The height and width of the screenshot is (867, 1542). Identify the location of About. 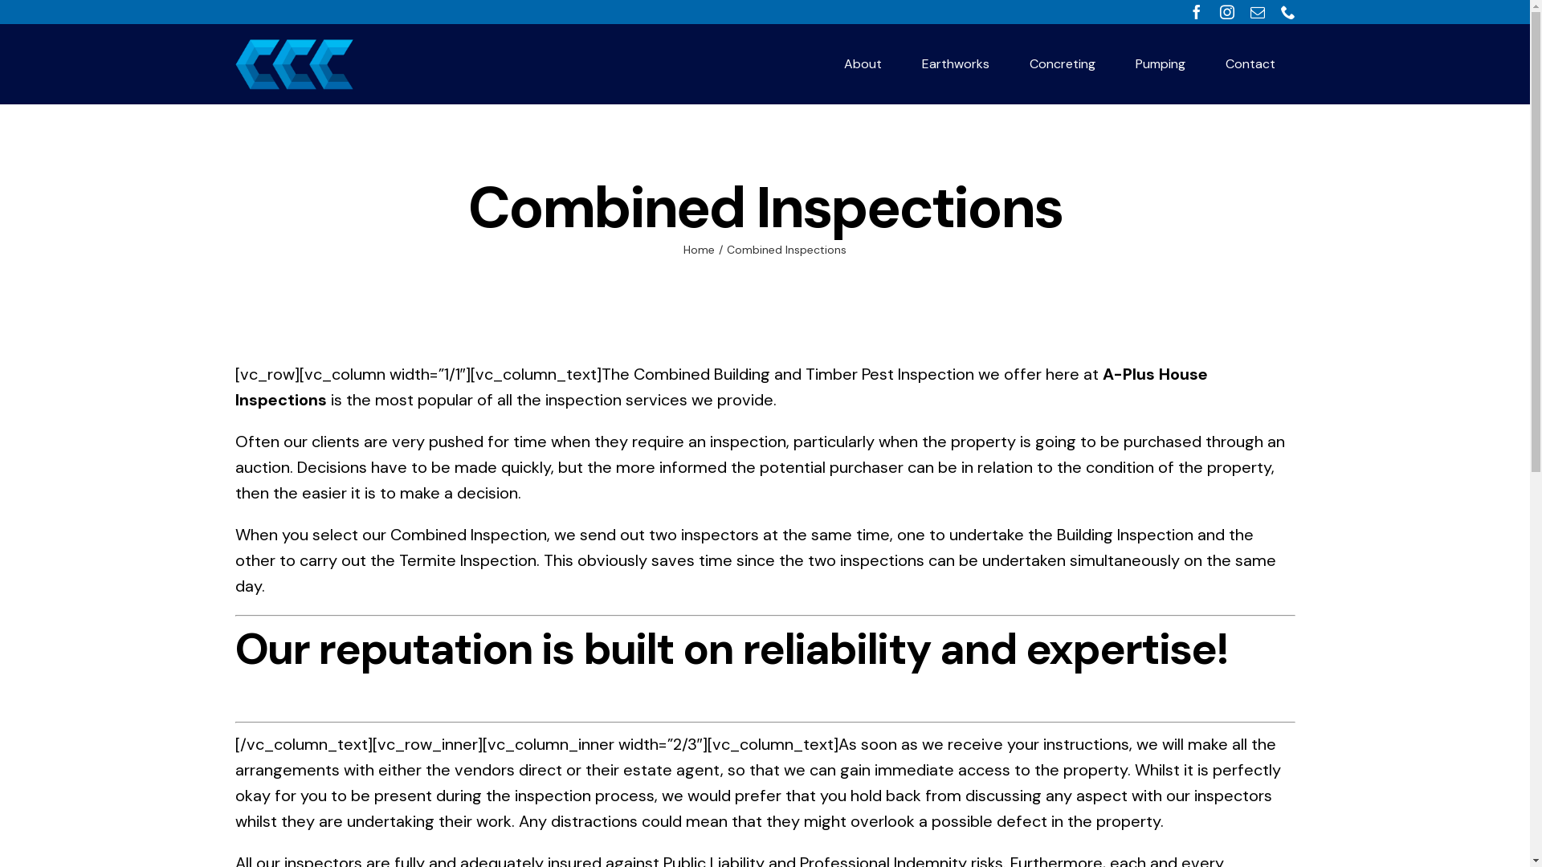
(863, 64).